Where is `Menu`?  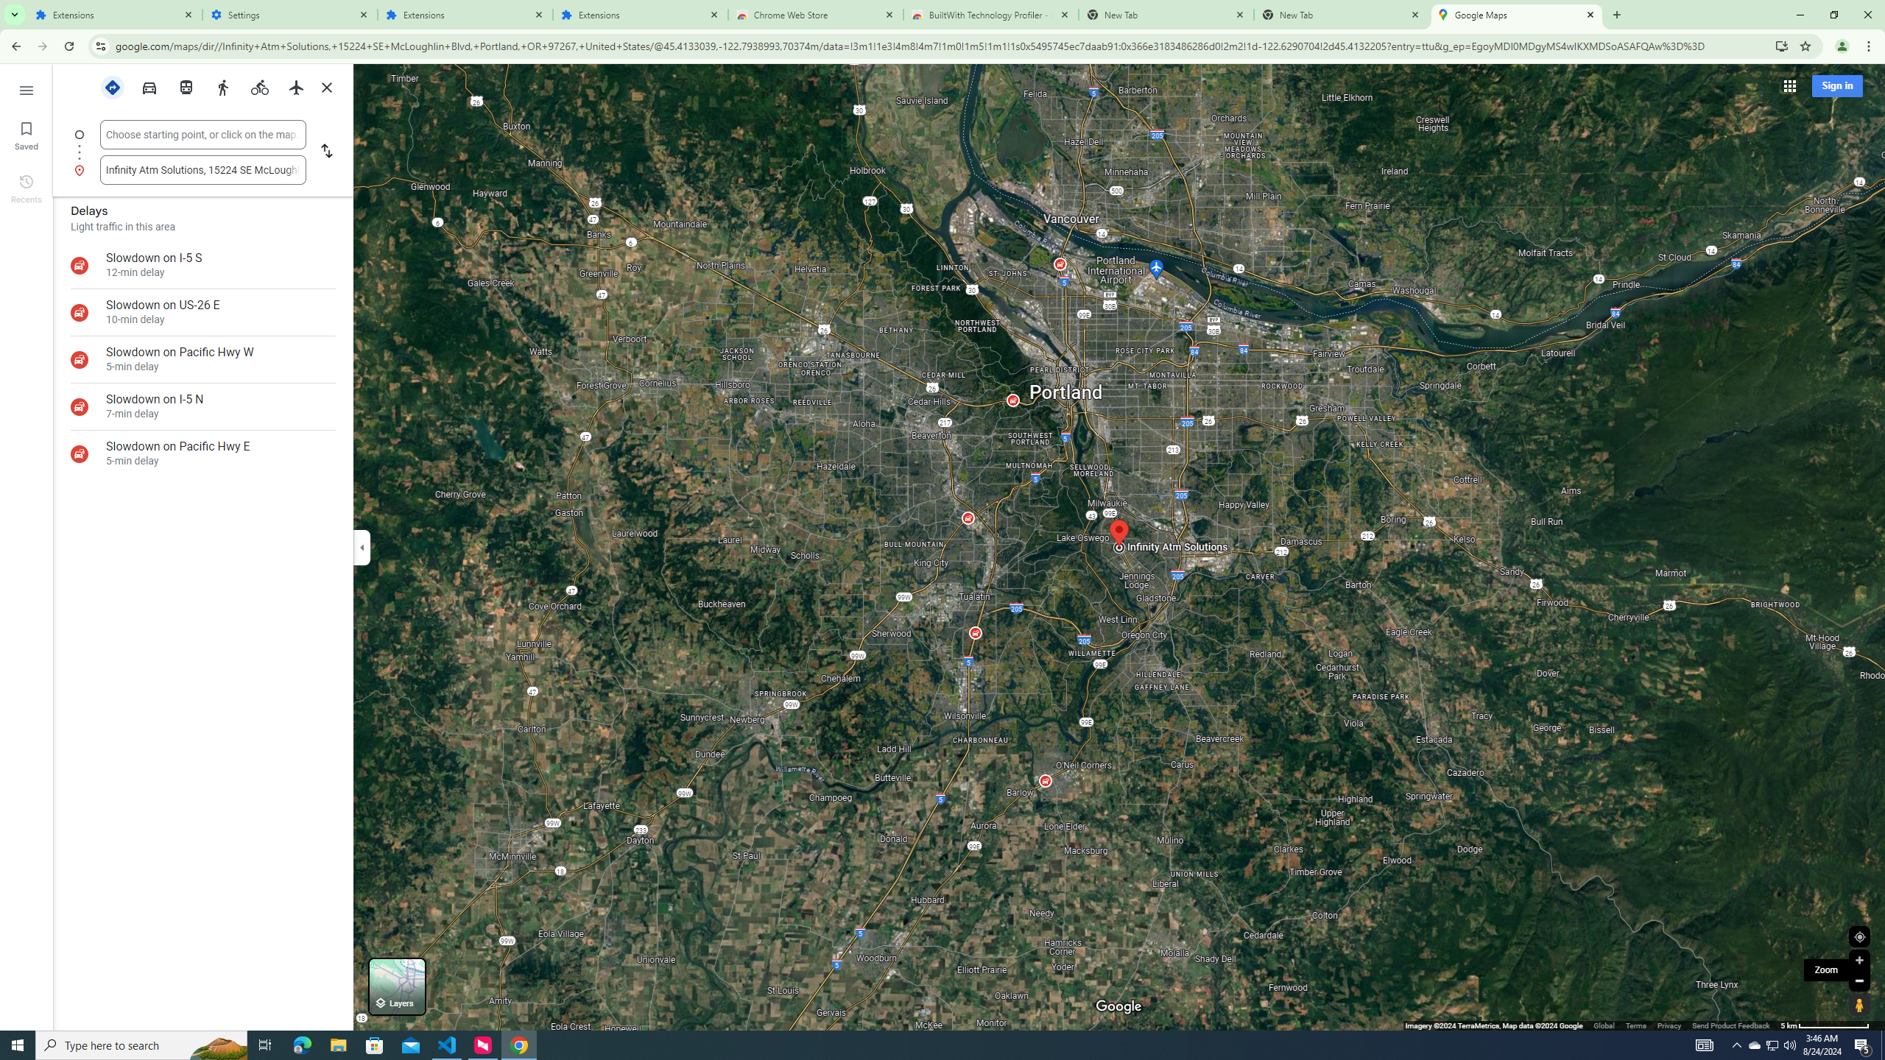
Menu is located at coordinates (27, 89).